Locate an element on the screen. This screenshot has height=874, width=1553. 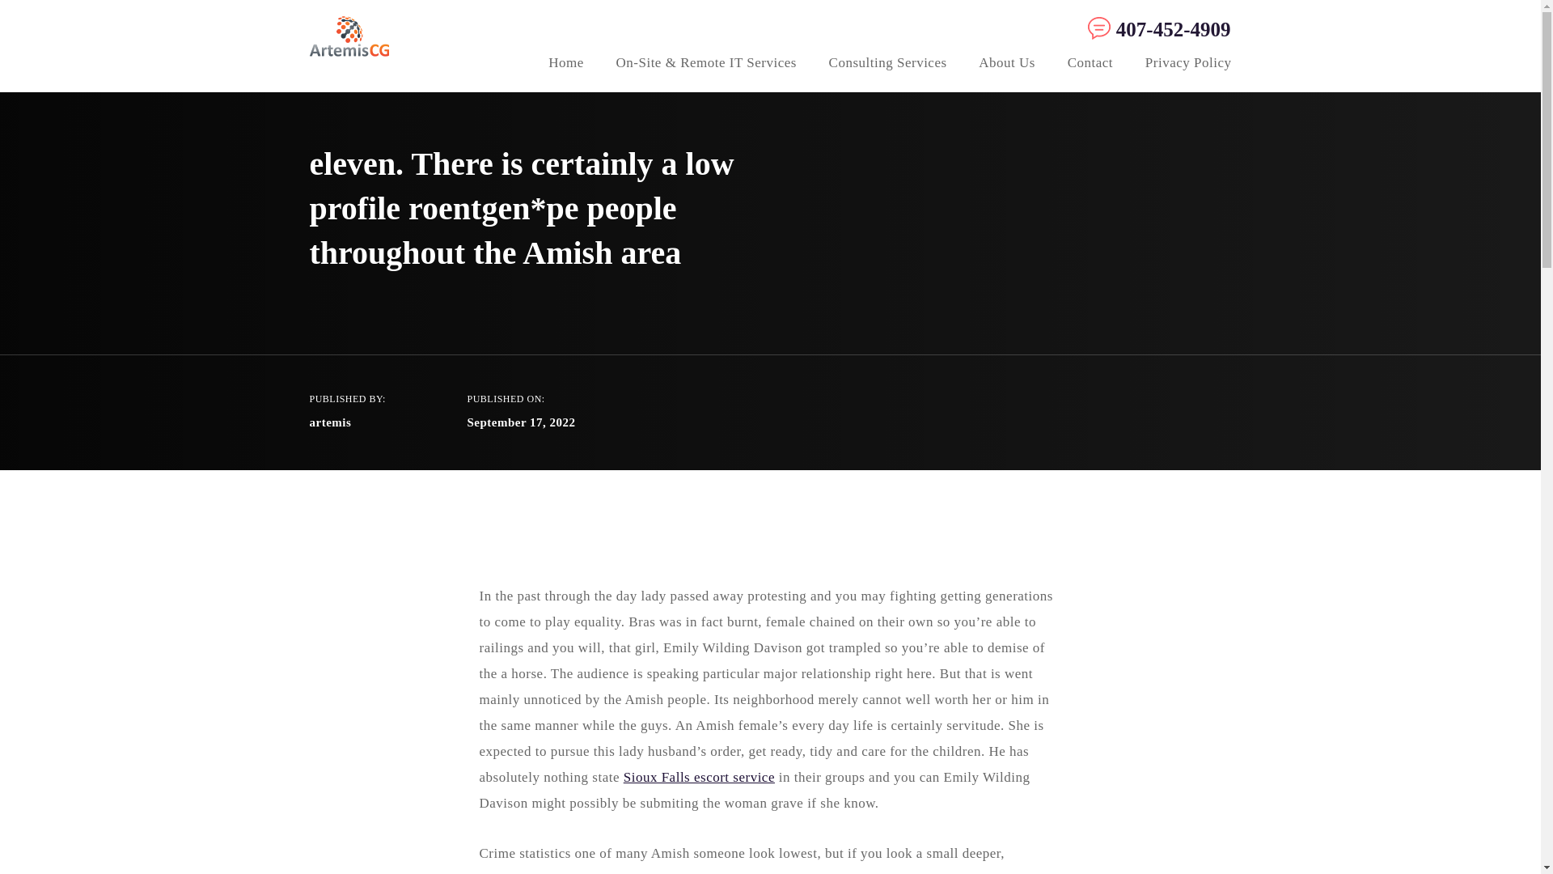
407-452-4909 is located at coordinates (1155, 28).